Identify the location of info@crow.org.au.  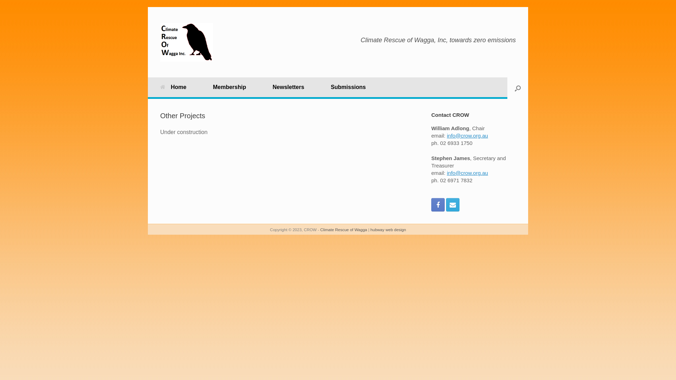
(468, 135).